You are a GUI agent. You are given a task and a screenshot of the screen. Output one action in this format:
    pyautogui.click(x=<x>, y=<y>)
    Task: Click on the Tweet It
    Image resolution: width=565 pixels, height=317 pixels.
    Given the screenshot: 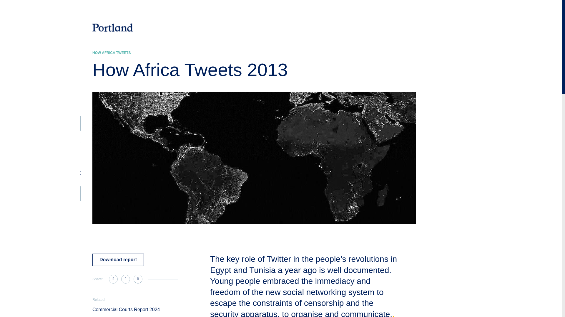 What is the action you would take?
    pyautogui.click(x=138, y=279)
    